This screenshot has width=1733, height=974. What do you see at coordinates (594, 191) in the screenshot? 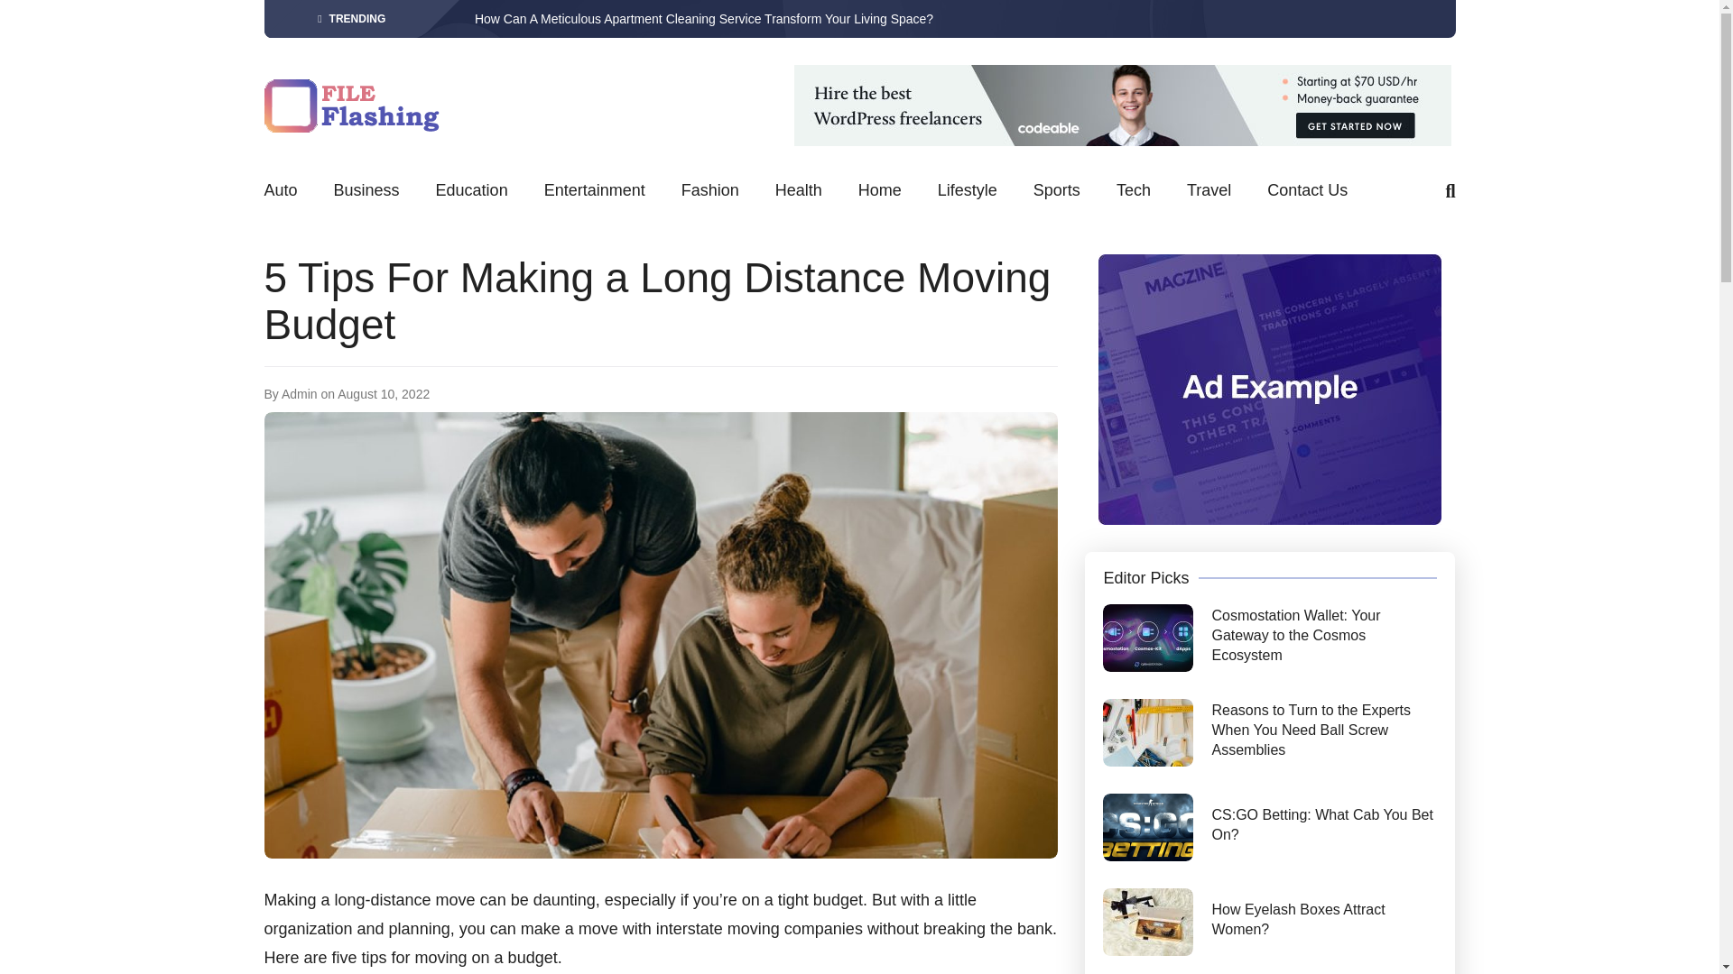
I see `Entertainment` at bounding box center [594, 191].